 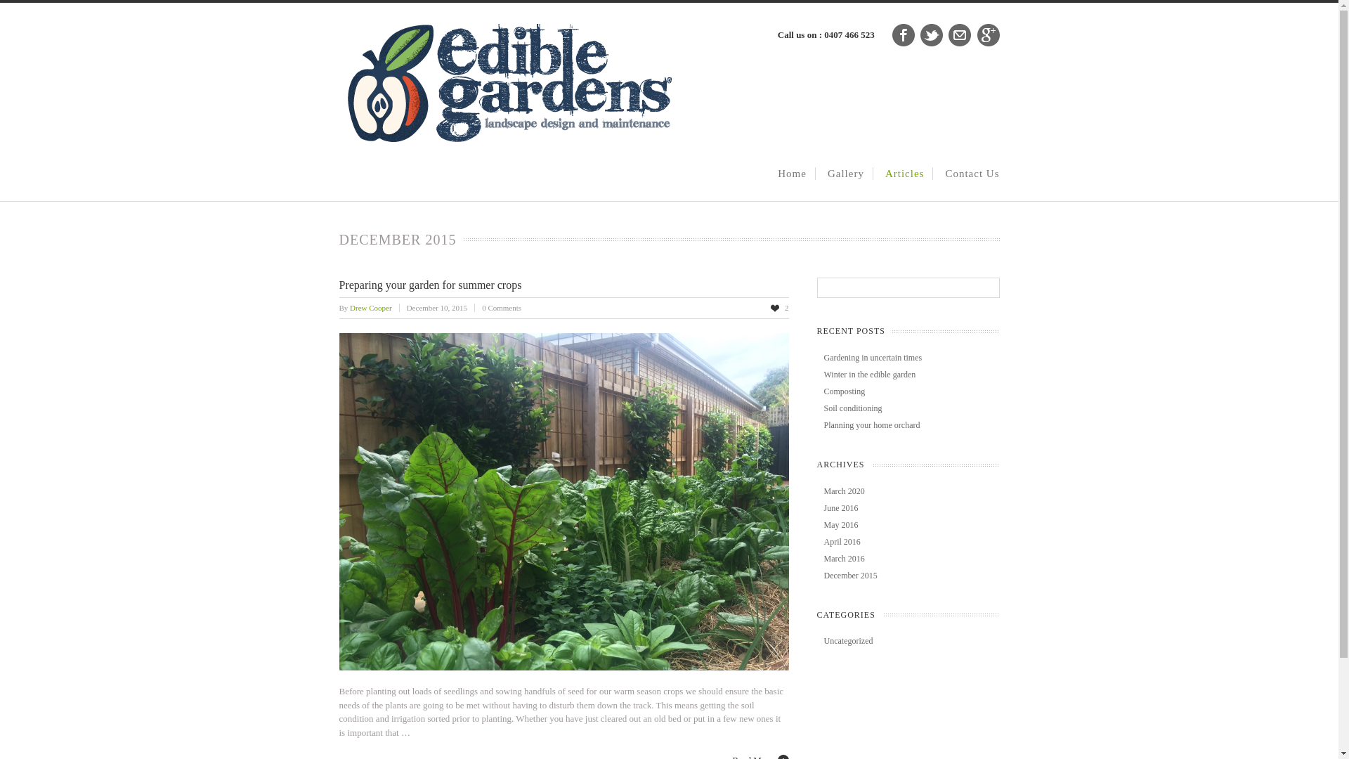 What do you see at coordinates (853, 408) in the screenshot?
I see `Soil conditioning` at bounding box center [853, 408].